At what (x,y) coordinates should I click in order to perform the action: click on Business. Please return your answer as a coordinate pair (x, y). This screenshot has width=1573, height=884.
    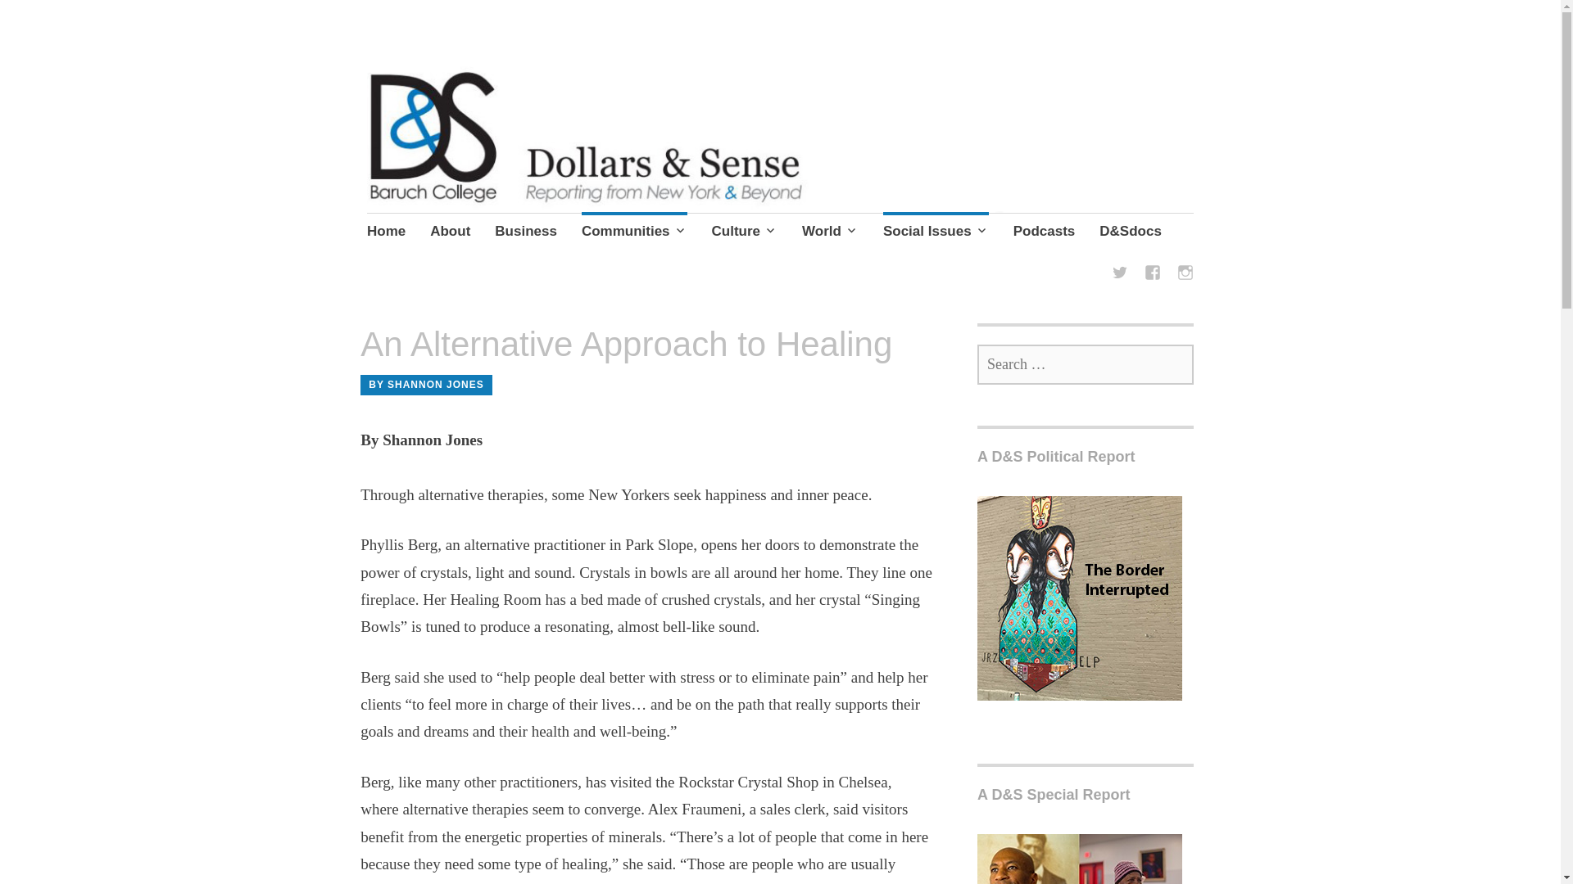
    Looking at the image, I should click on (526, 233).